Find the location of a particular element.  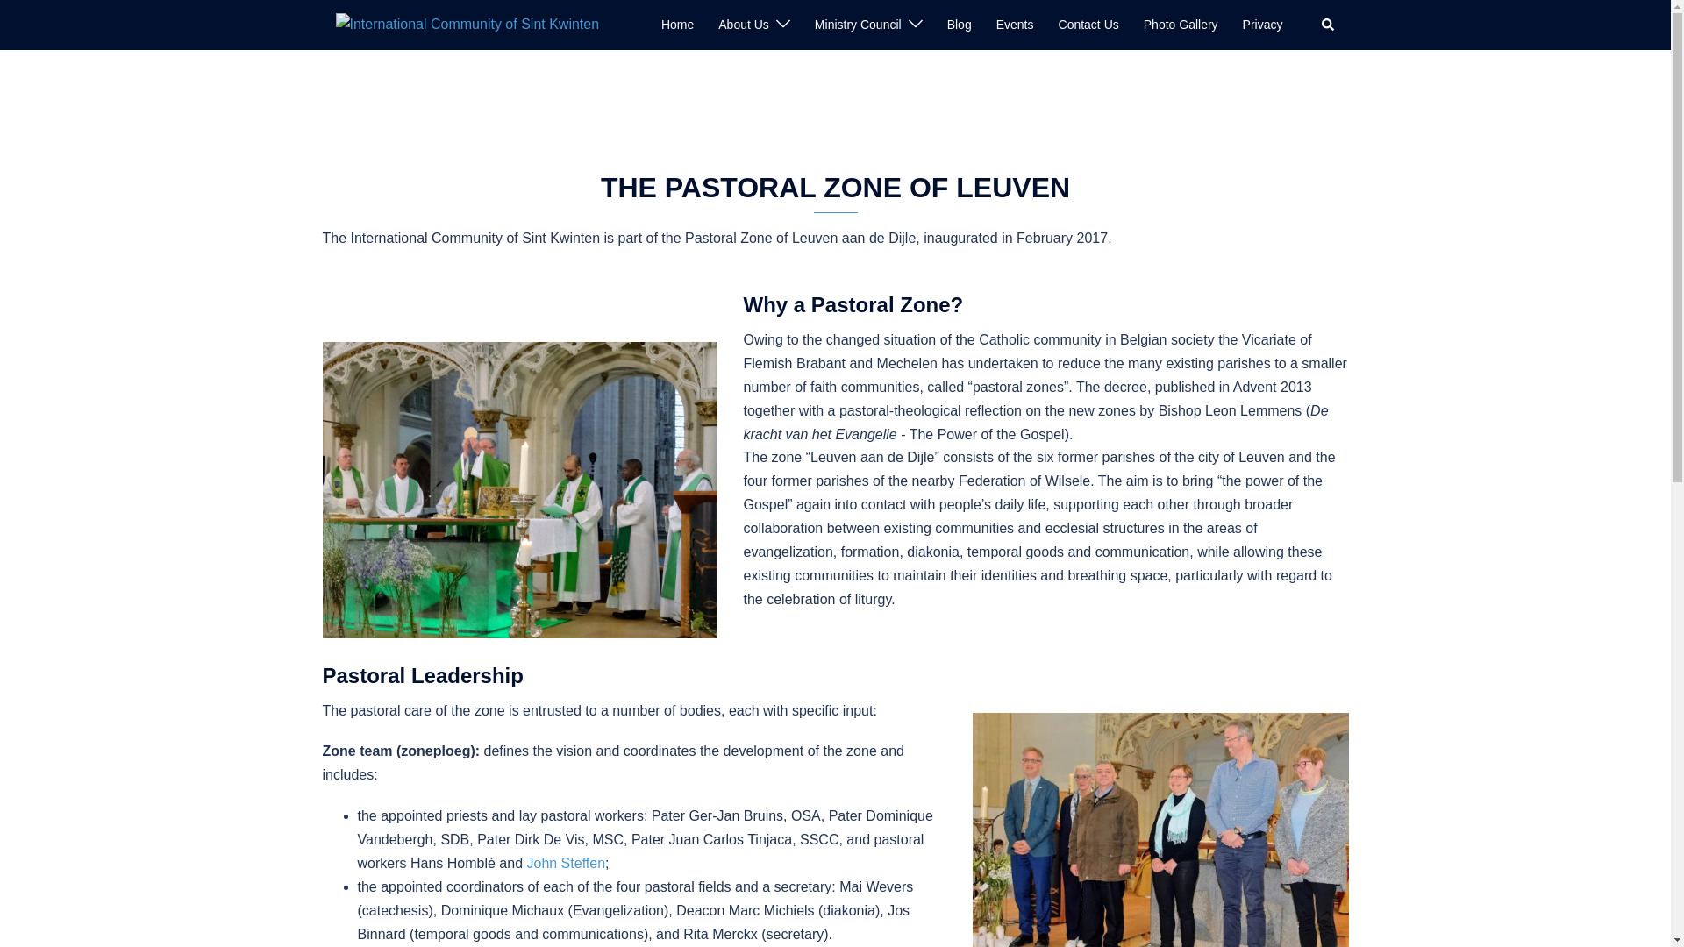

Search is located at coordinates (1328, 25).